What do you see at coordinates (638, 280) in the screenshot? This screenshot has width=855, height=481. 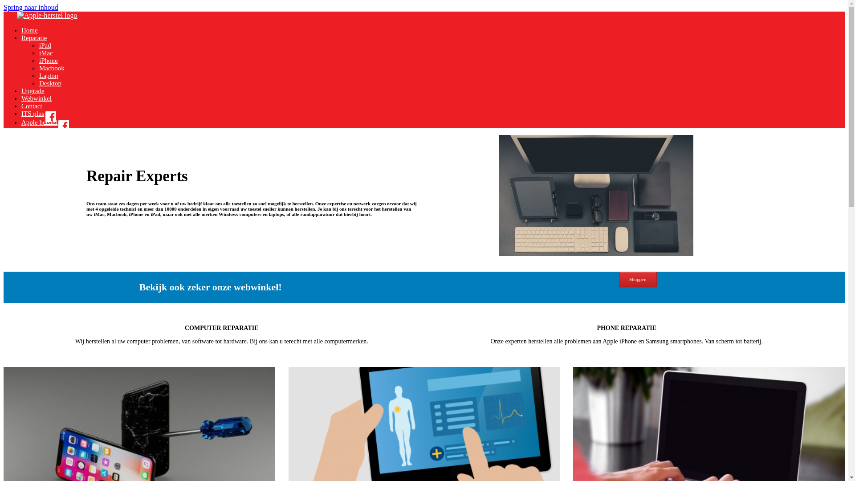 I see `Shoppen` at bounding box center [638, 280].